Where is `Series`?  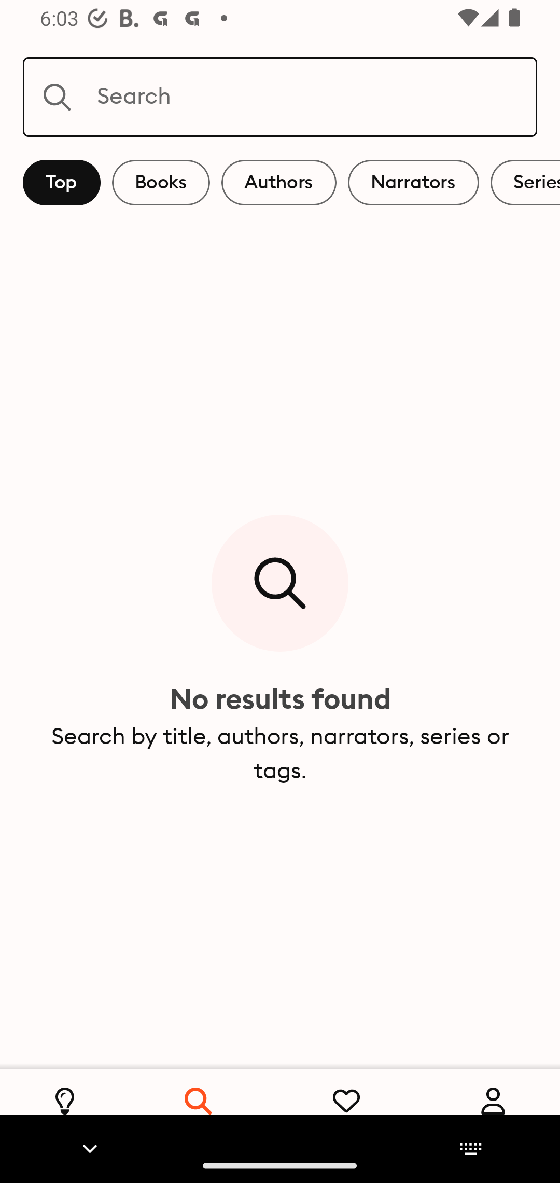 Series is located at coordinates (525, 183).